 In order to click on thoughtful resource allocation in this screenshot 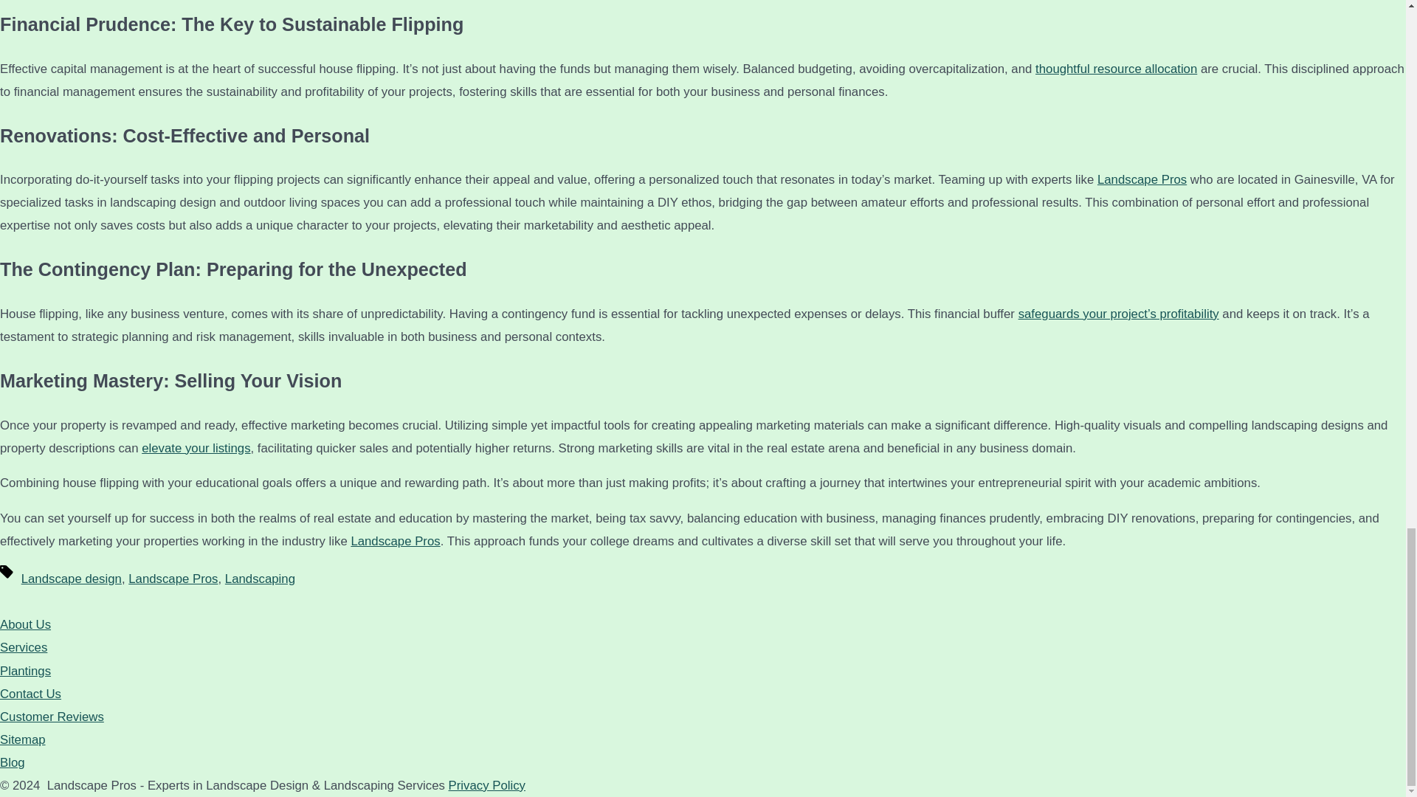, I will do `click(1116, 69)`.